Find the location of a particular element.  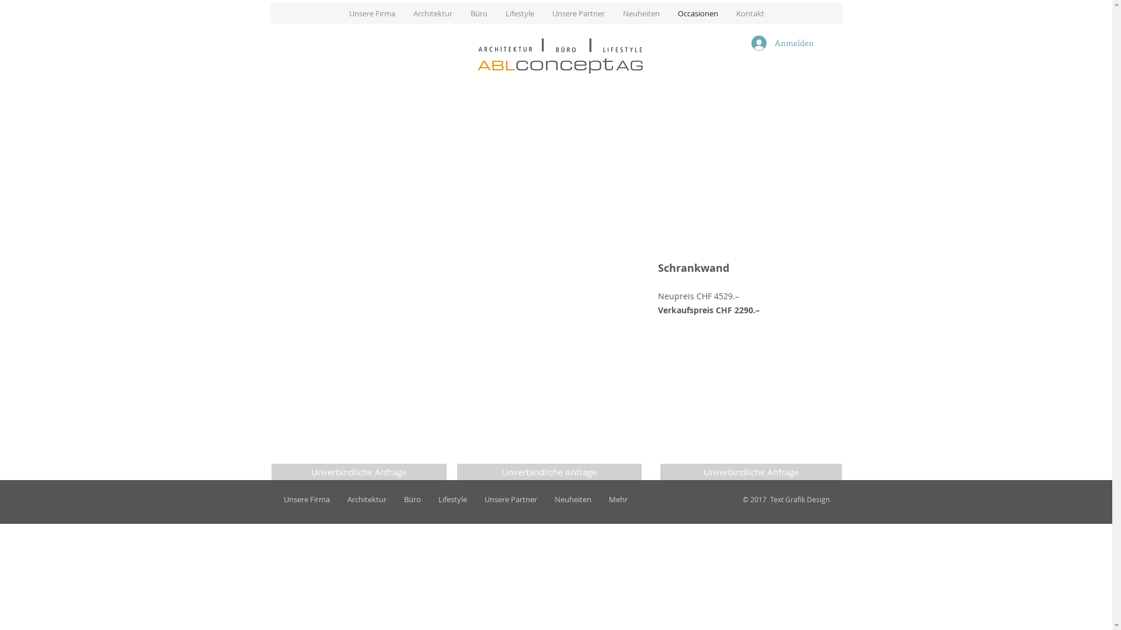

LOGO DEF NETZ.PNG is located at coordinates (560, 56).